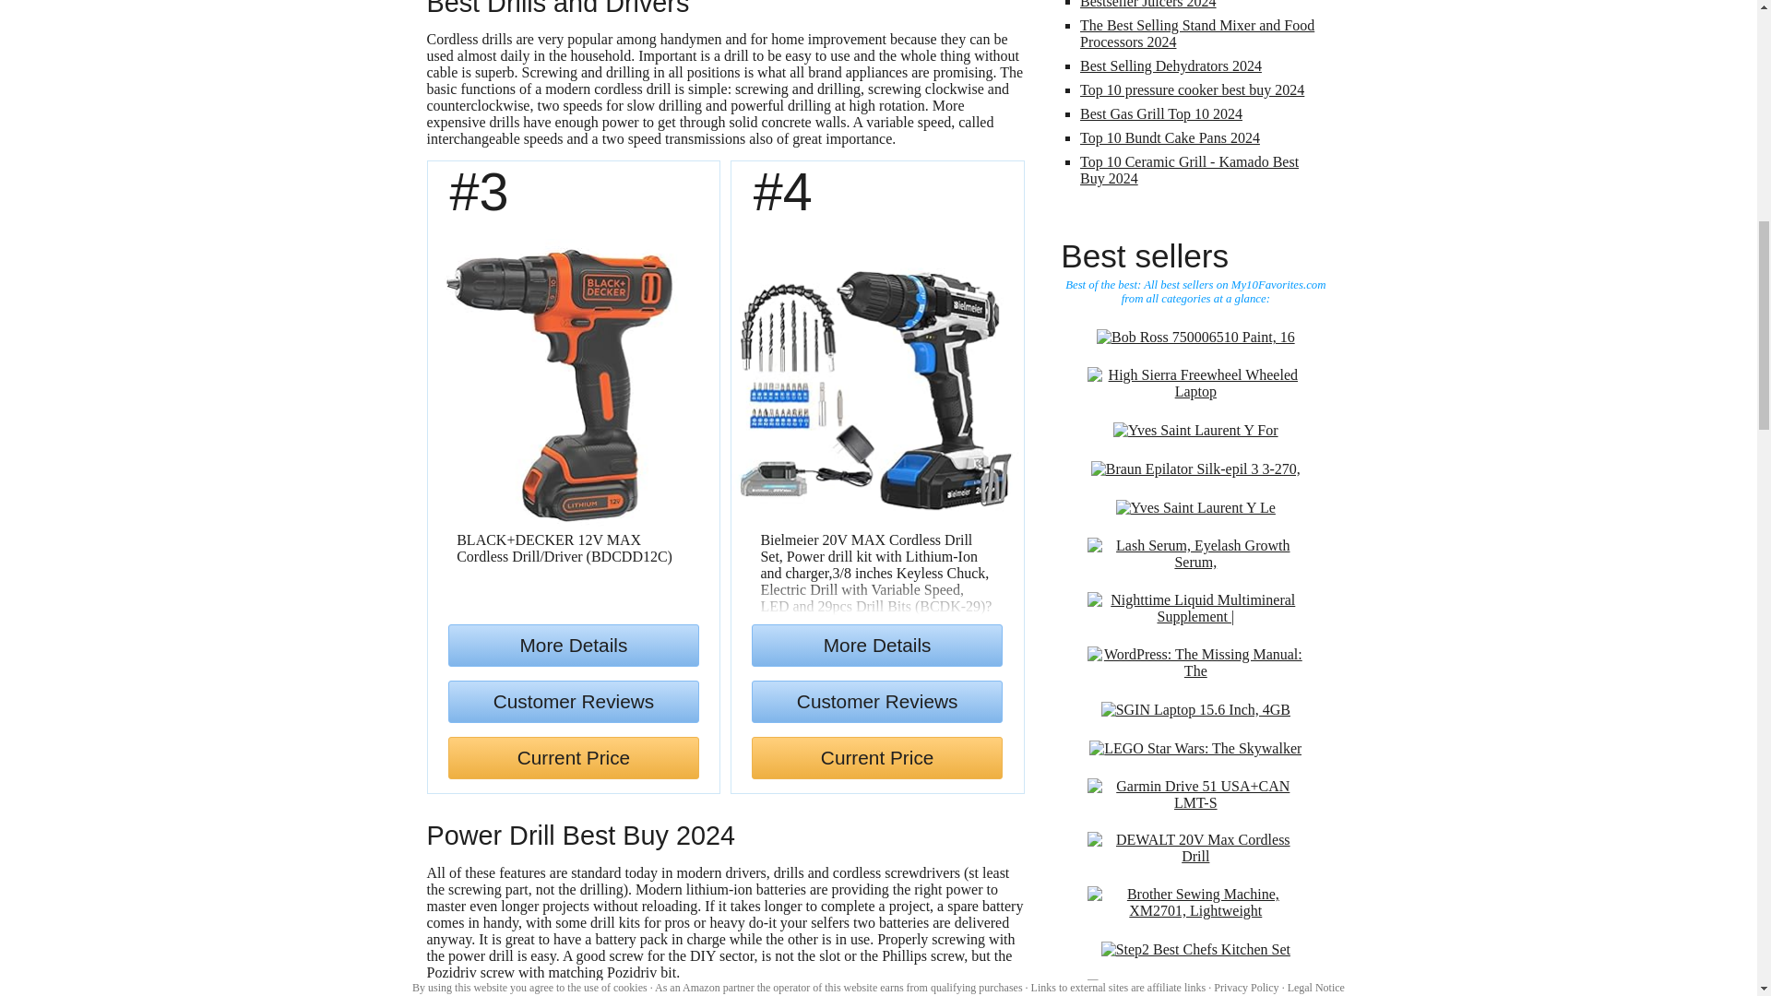 The image size is (1771, 996). What do you see at coordinates (572, 646) in the screenshot?
I see `More Details` at bounding box center [572, 646].